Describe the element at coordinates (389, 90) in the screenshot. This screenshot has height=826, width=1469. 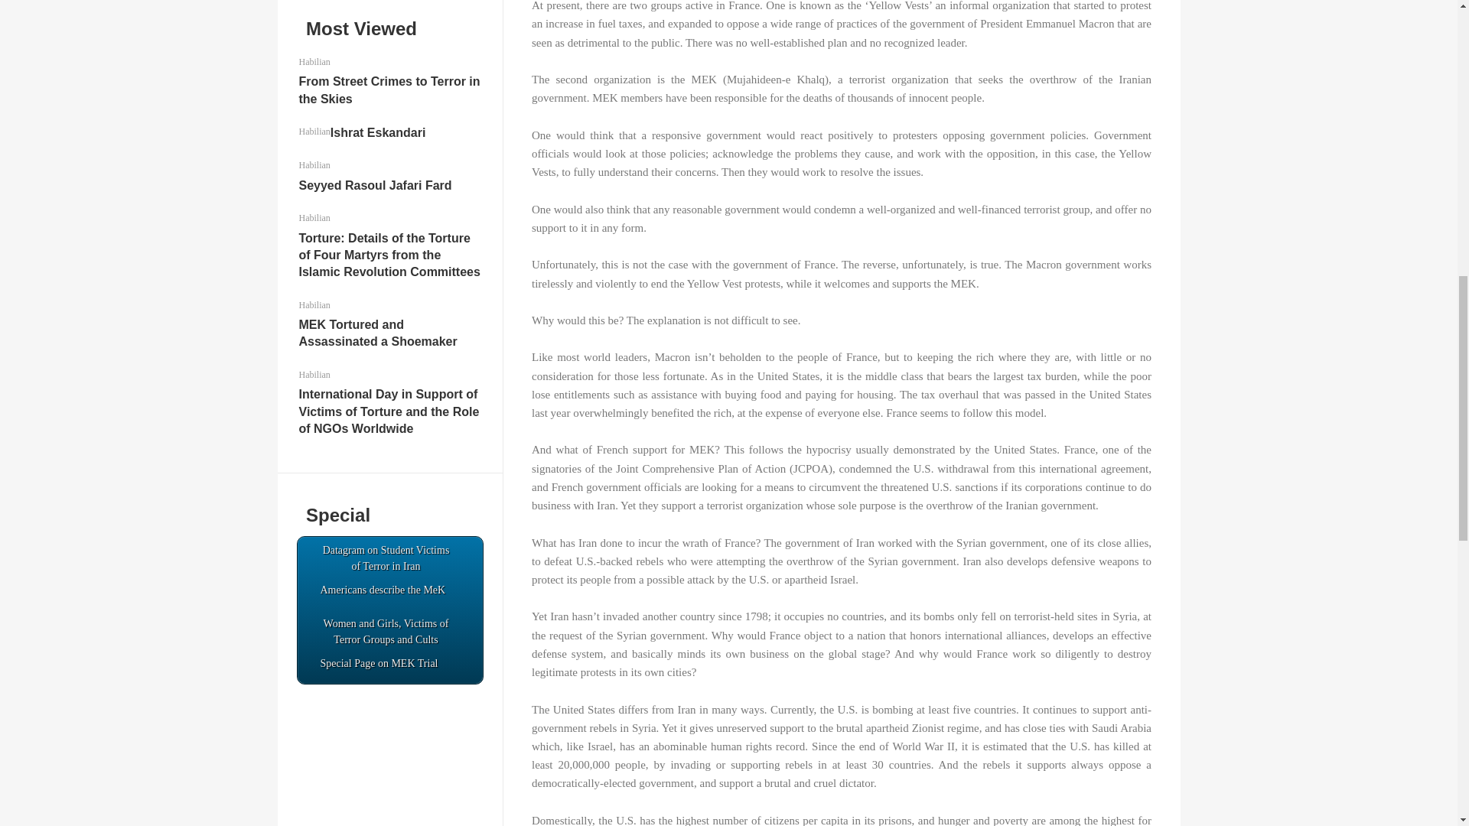
I see `From Street Crimes to Terror in the Skies` at that location.